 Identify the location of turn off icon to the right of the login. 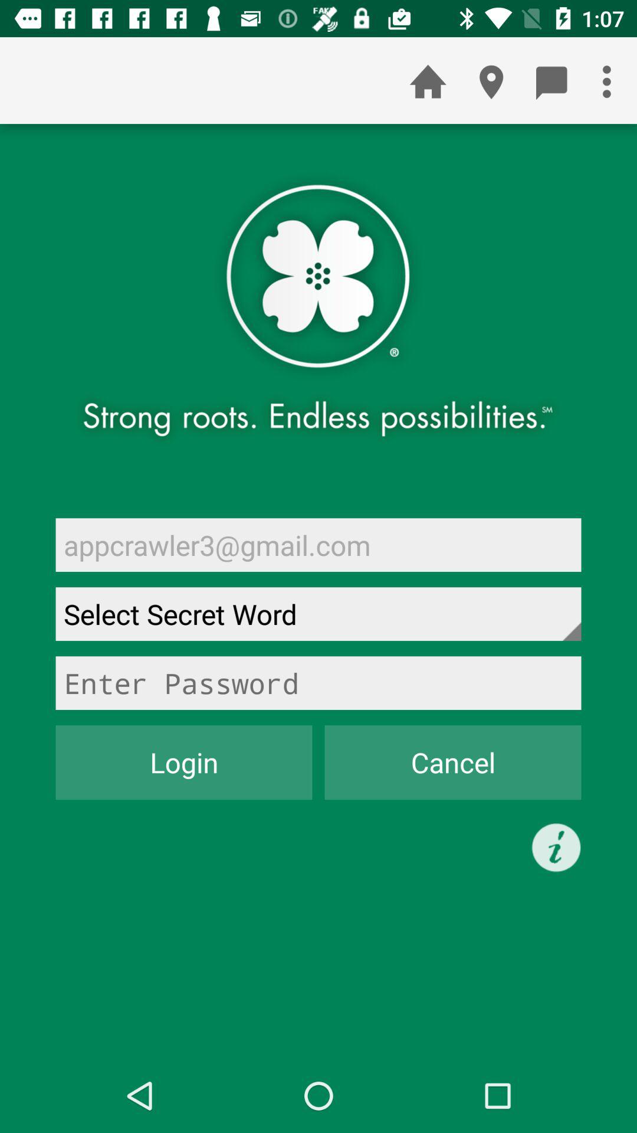
(453, 762).